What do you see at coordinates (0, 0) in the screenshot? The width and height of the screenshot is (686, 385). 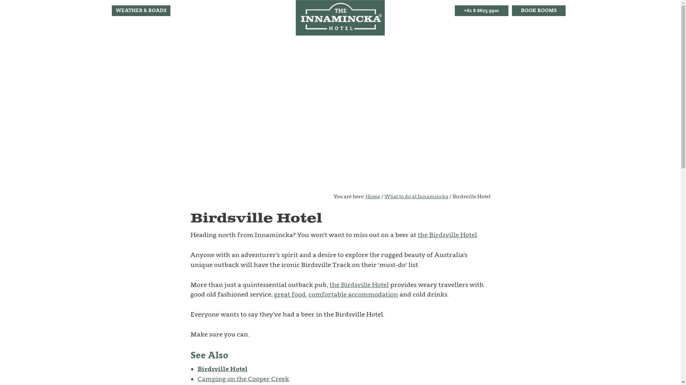 I see `Skip to primary navigation` at bounding box center [0, 0].